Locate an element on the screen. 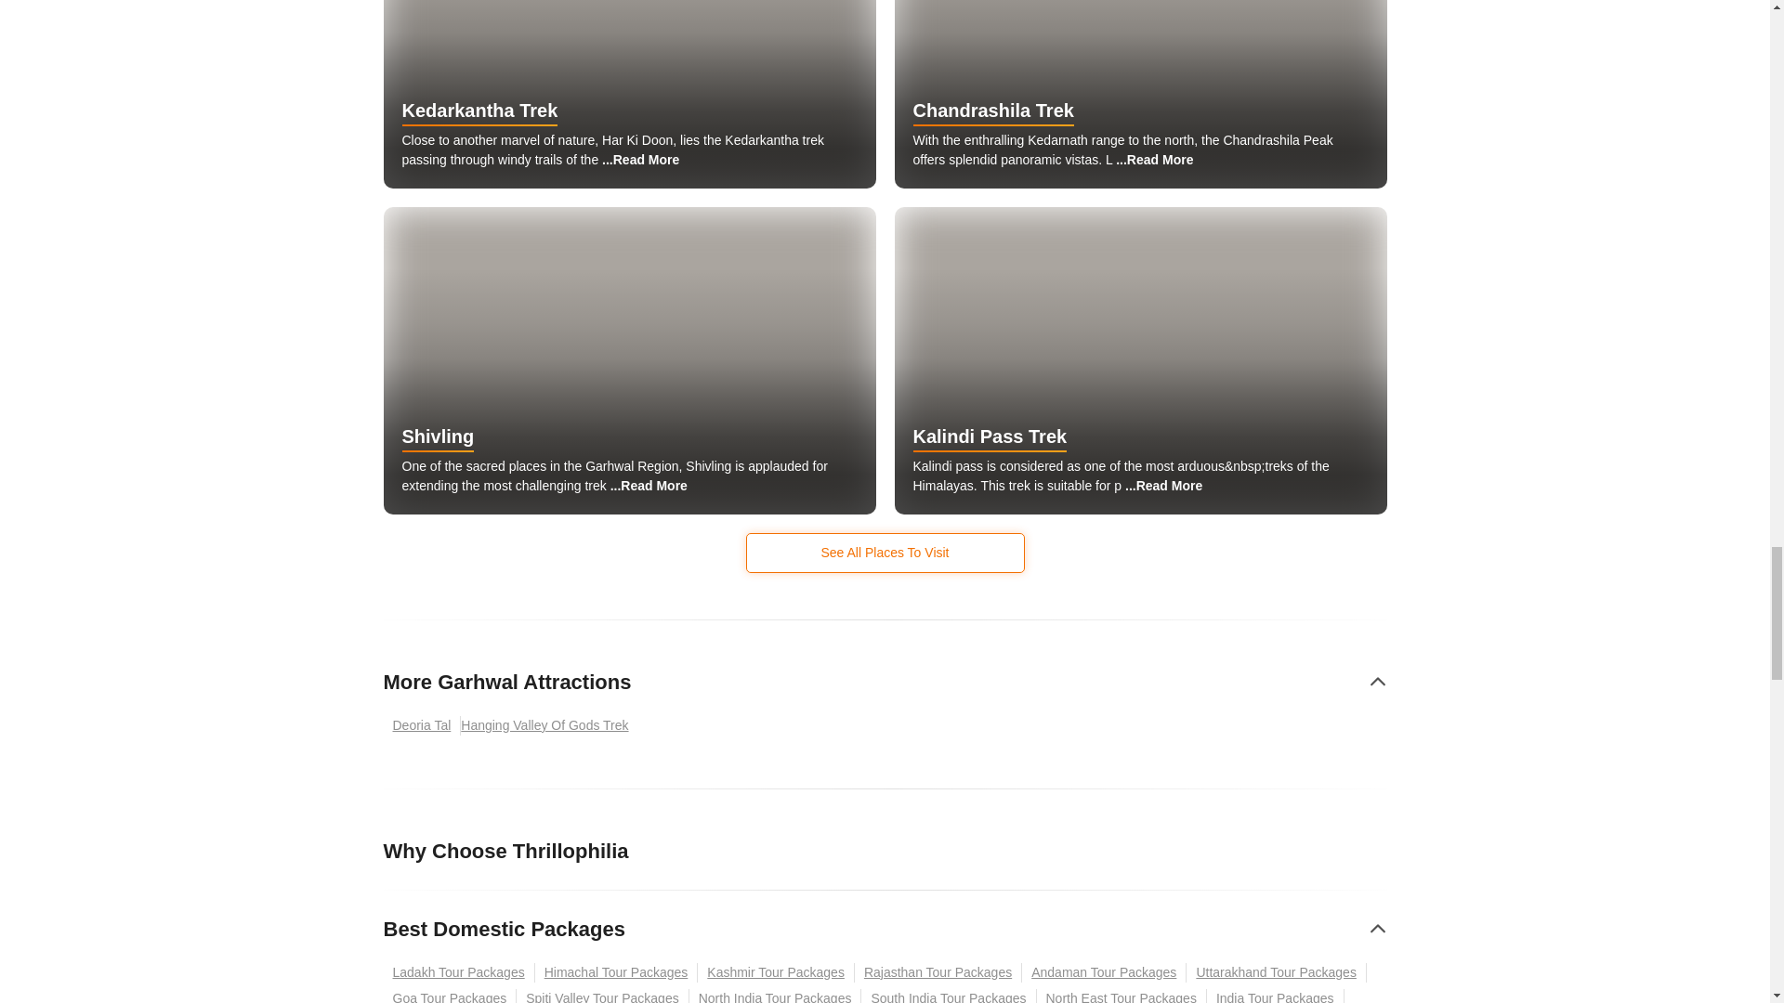 The width and height of the screenshot is (1784, 1003). Goa Tour Packages is located at coordinates (450, 996).